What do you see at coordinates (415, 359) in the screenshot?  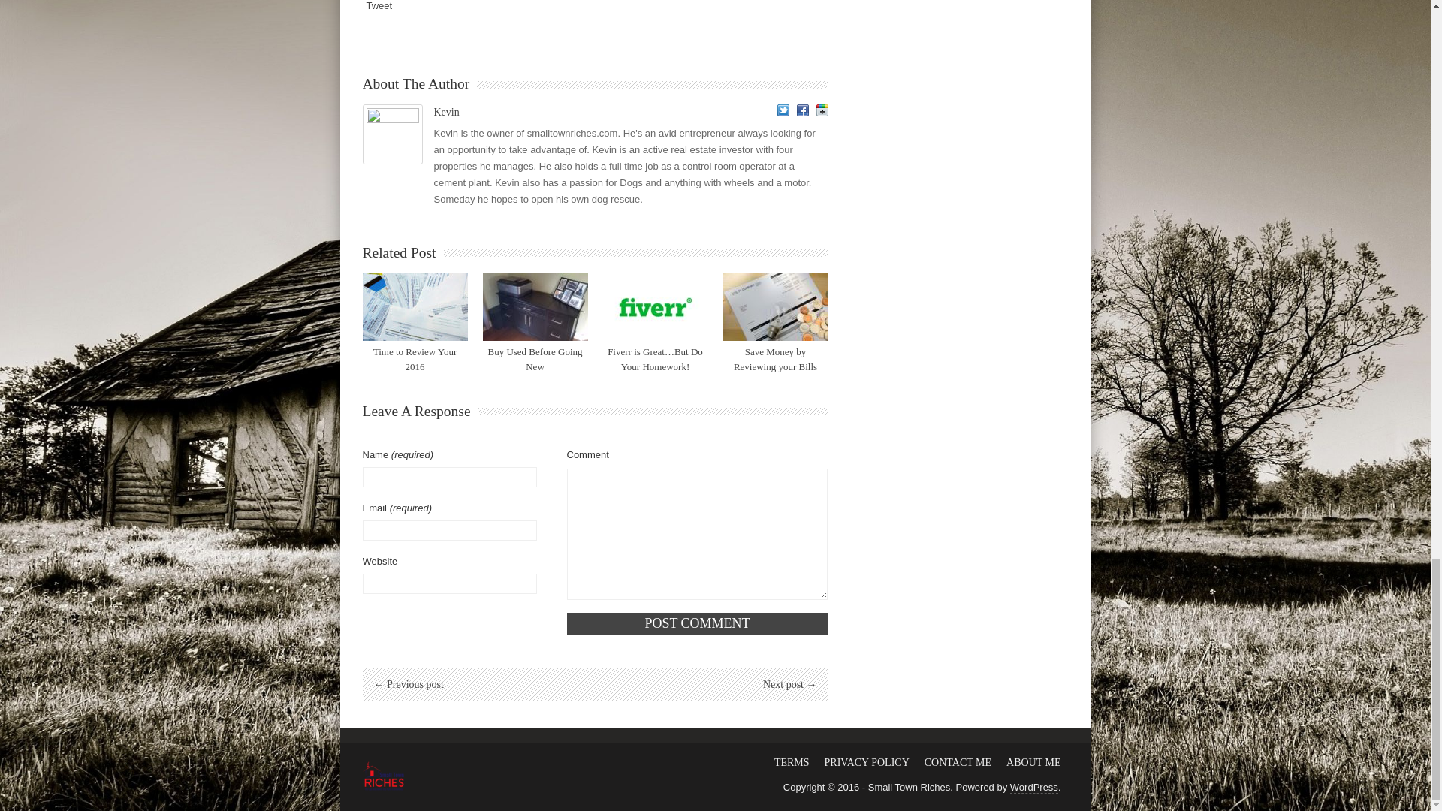 I see `Time to Review Your 2016` at bounding box center [415, 359].